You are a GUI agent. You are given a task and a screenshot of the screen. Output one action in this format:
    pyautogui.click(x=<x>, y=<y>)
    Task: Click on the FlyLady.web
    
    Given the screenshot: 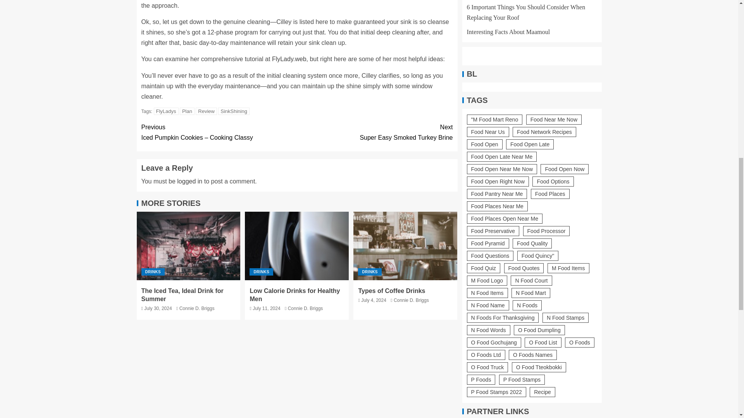 What is the action you would take?
    pyautogui.click(x=166, y=111)
    